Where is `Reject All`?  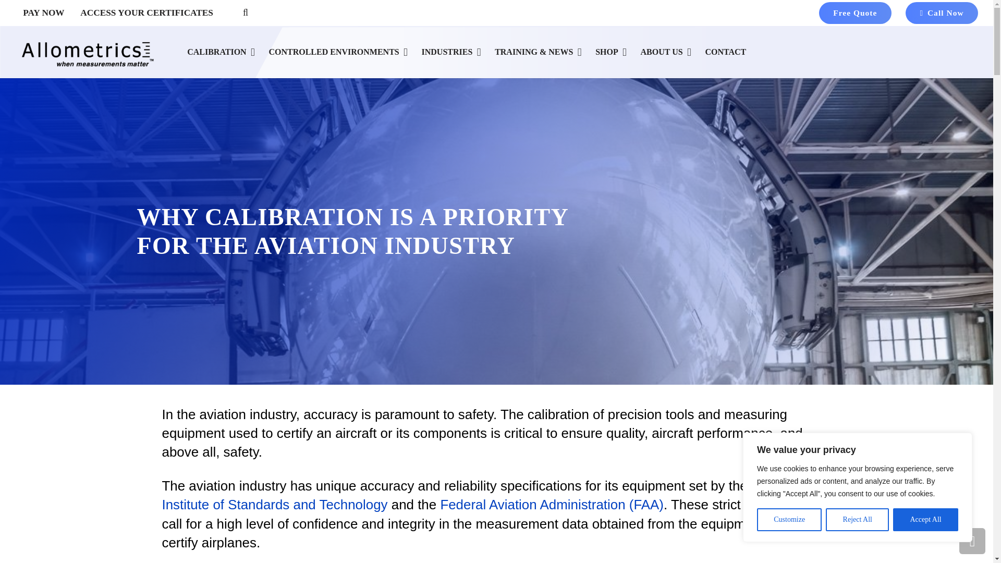
Reject All is located at coordinates (857, 520).